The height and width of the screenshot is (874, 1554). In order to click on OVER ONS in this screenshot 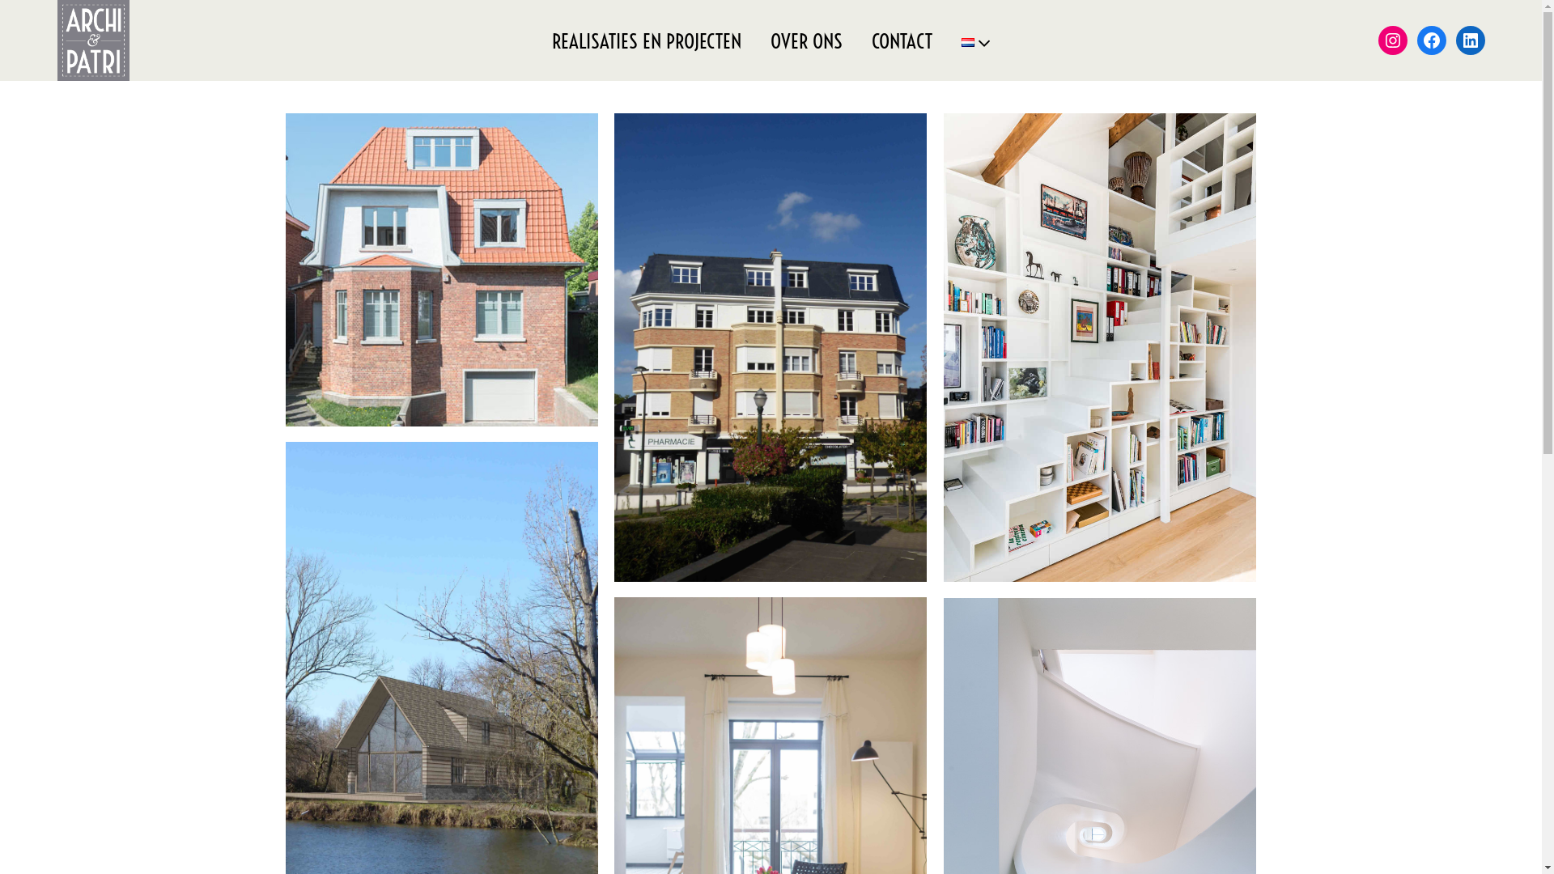, I will do `click(806, 40)`.